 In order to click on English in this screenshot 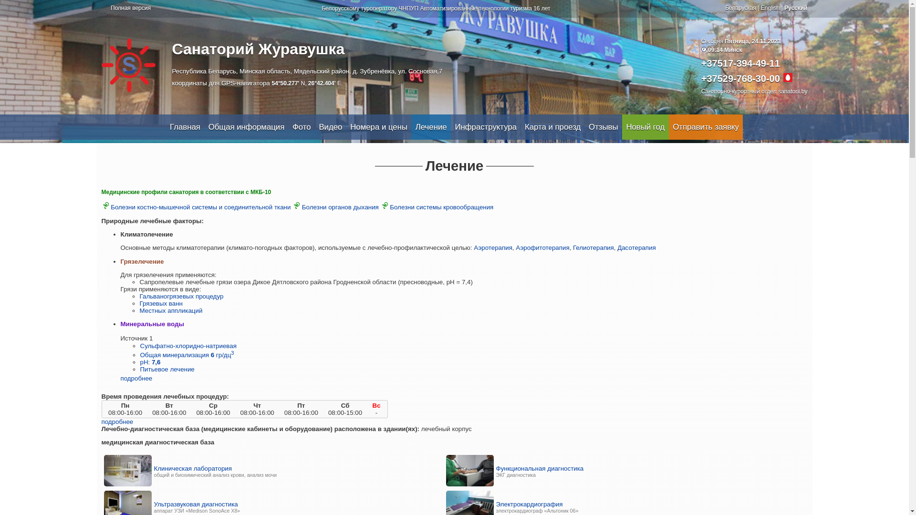, I will do `click(770, 8)`.